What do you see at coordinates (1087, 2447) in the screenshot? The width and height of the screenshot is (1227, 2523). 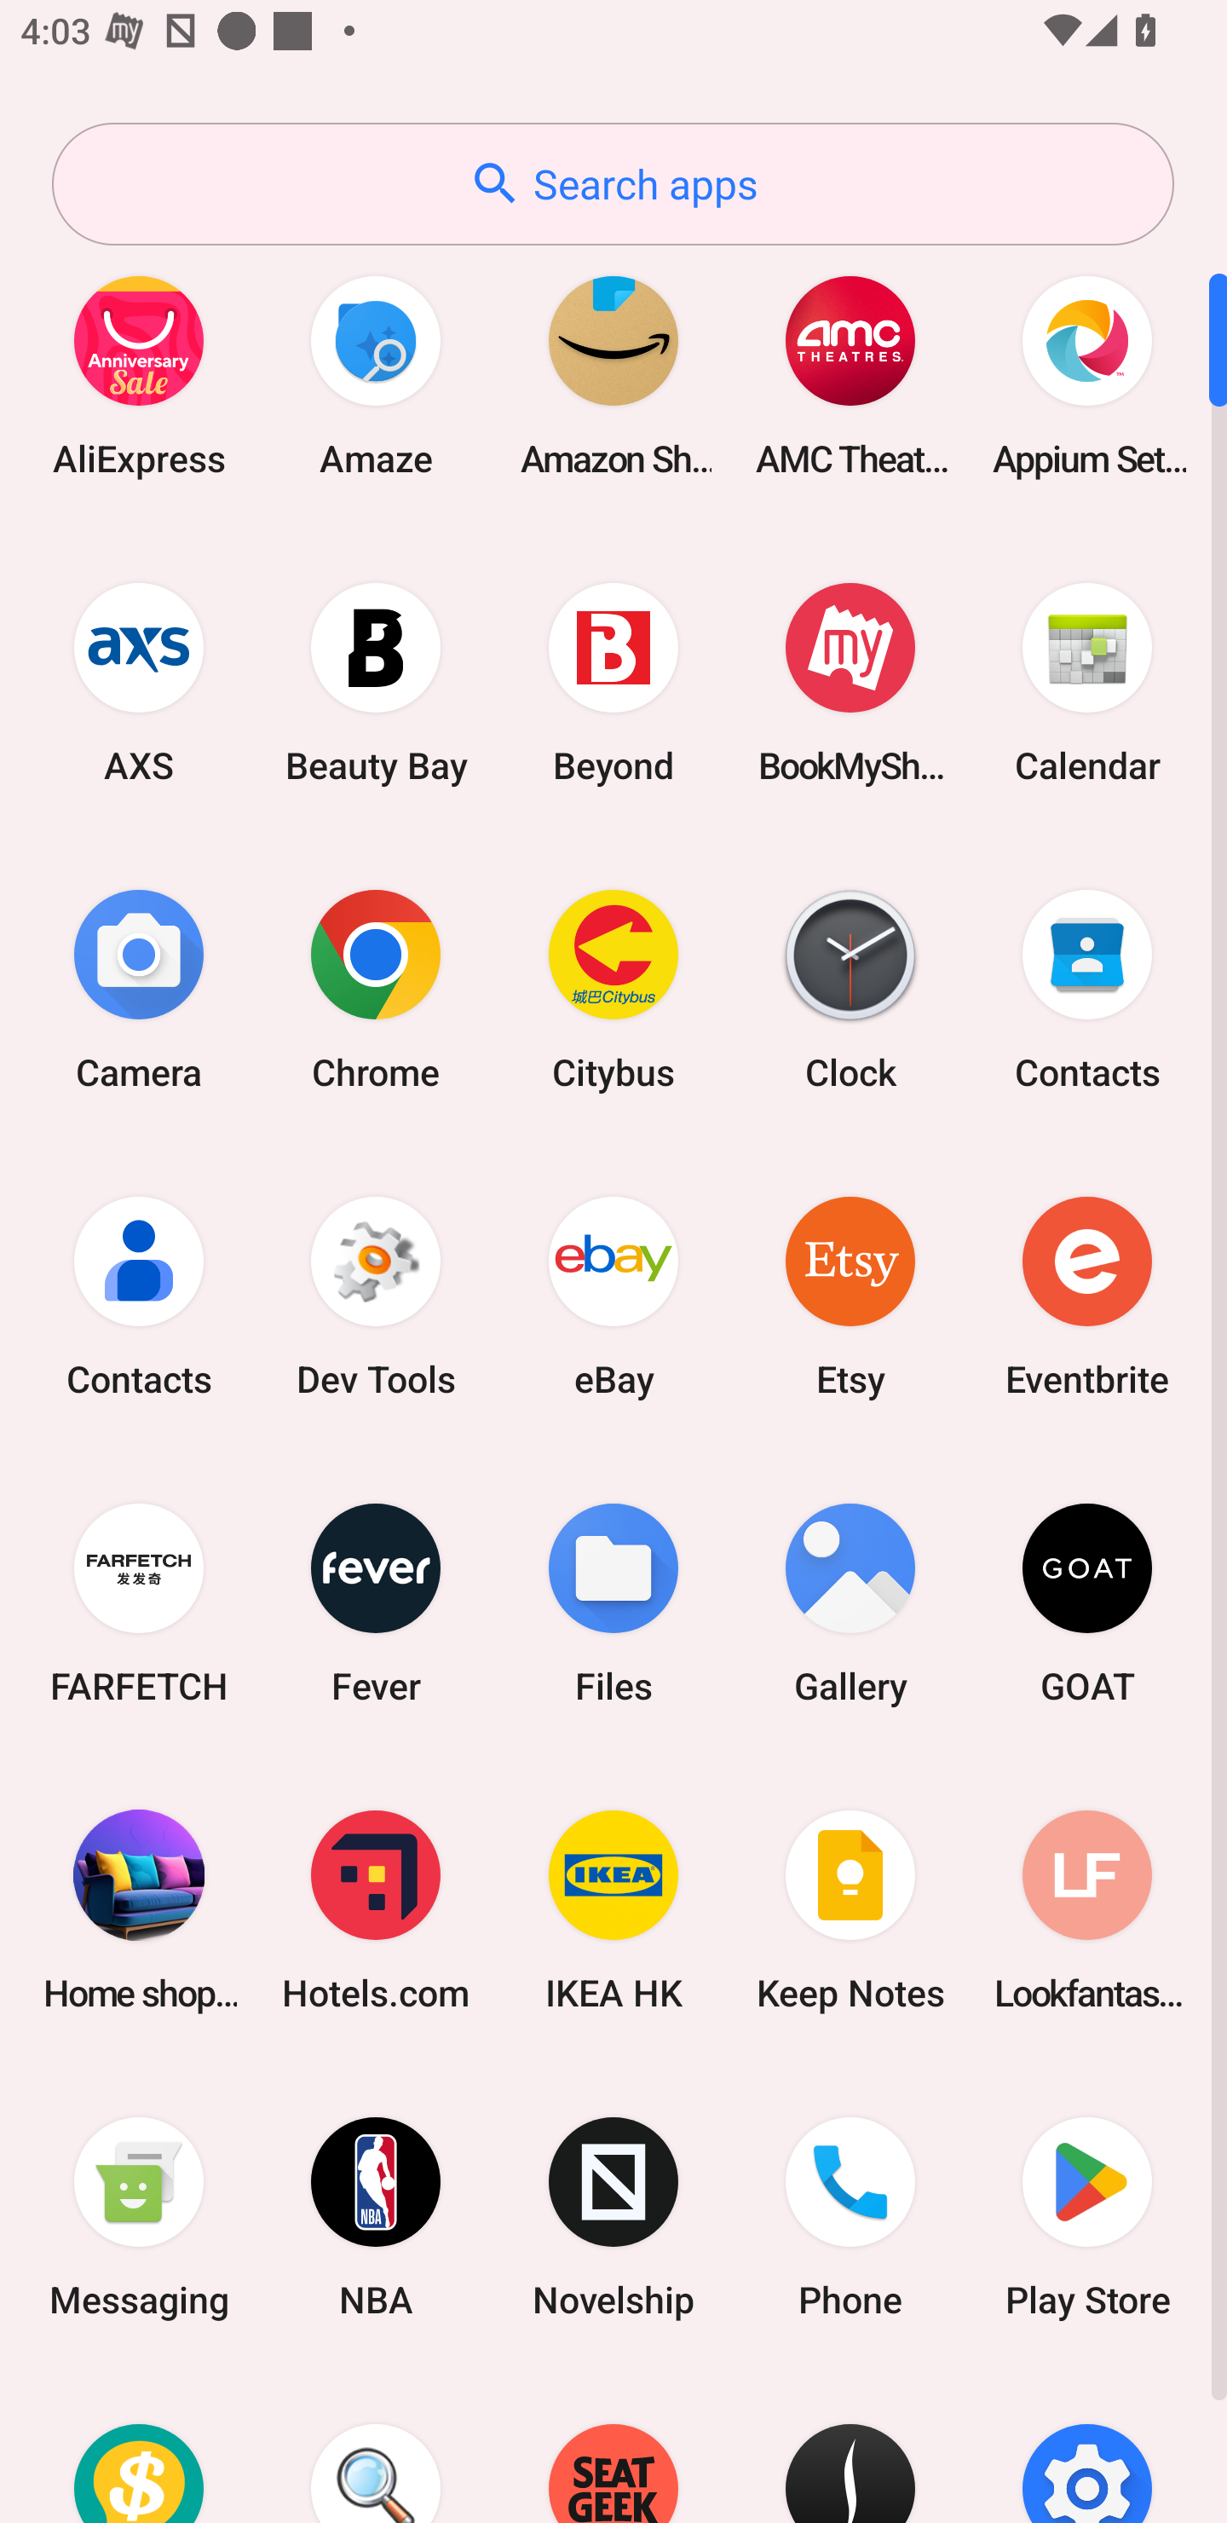 I see `Settings` at bounding box center [1087, 2447].